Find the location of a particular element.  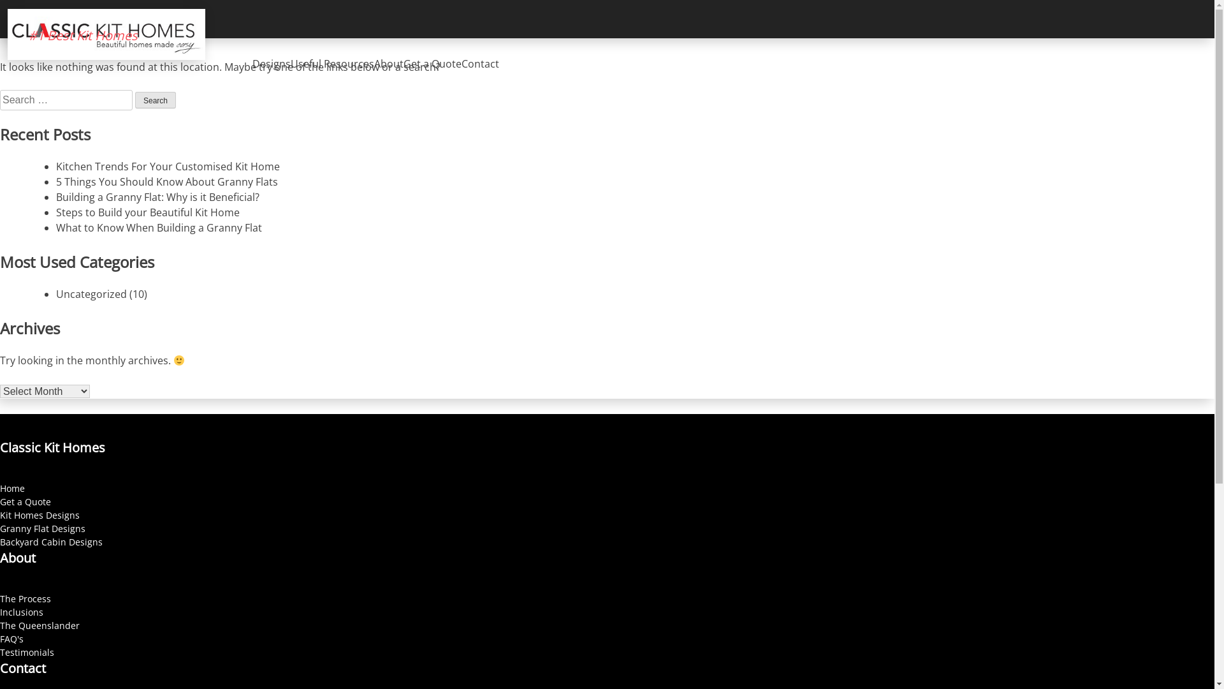

Uncategorized is located at coordinates (92, 294).